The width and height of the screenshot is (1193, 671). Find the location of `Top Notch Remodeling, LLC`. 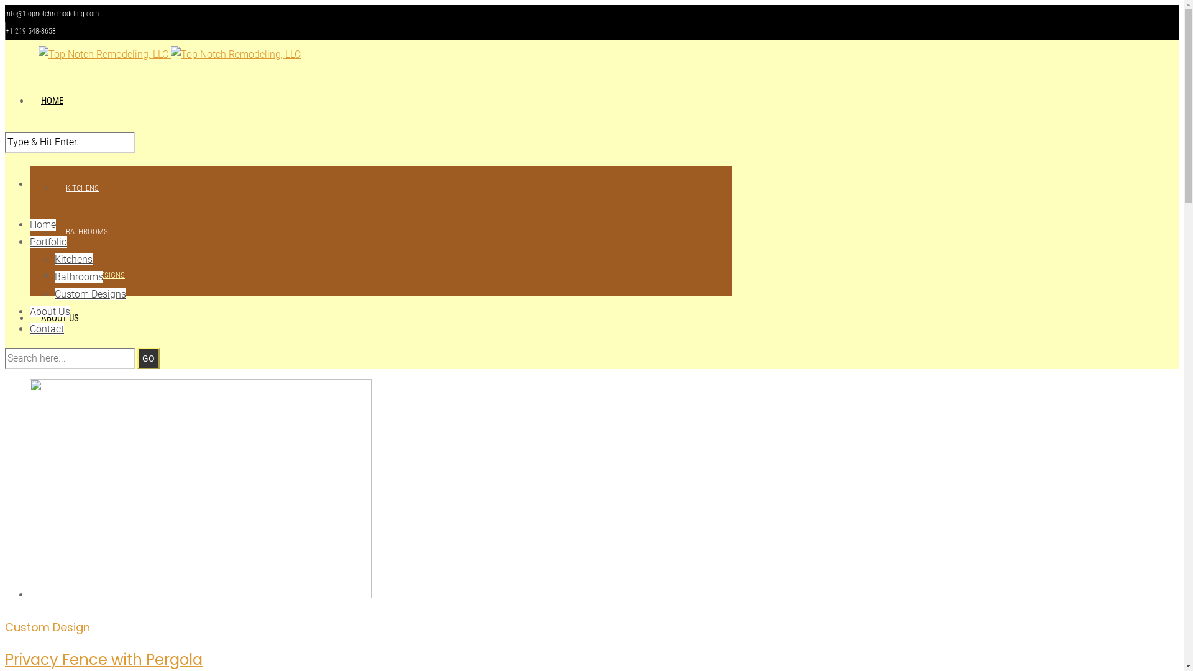

Top Notch Remodeling, LLC is located at coordinates (103, 55).